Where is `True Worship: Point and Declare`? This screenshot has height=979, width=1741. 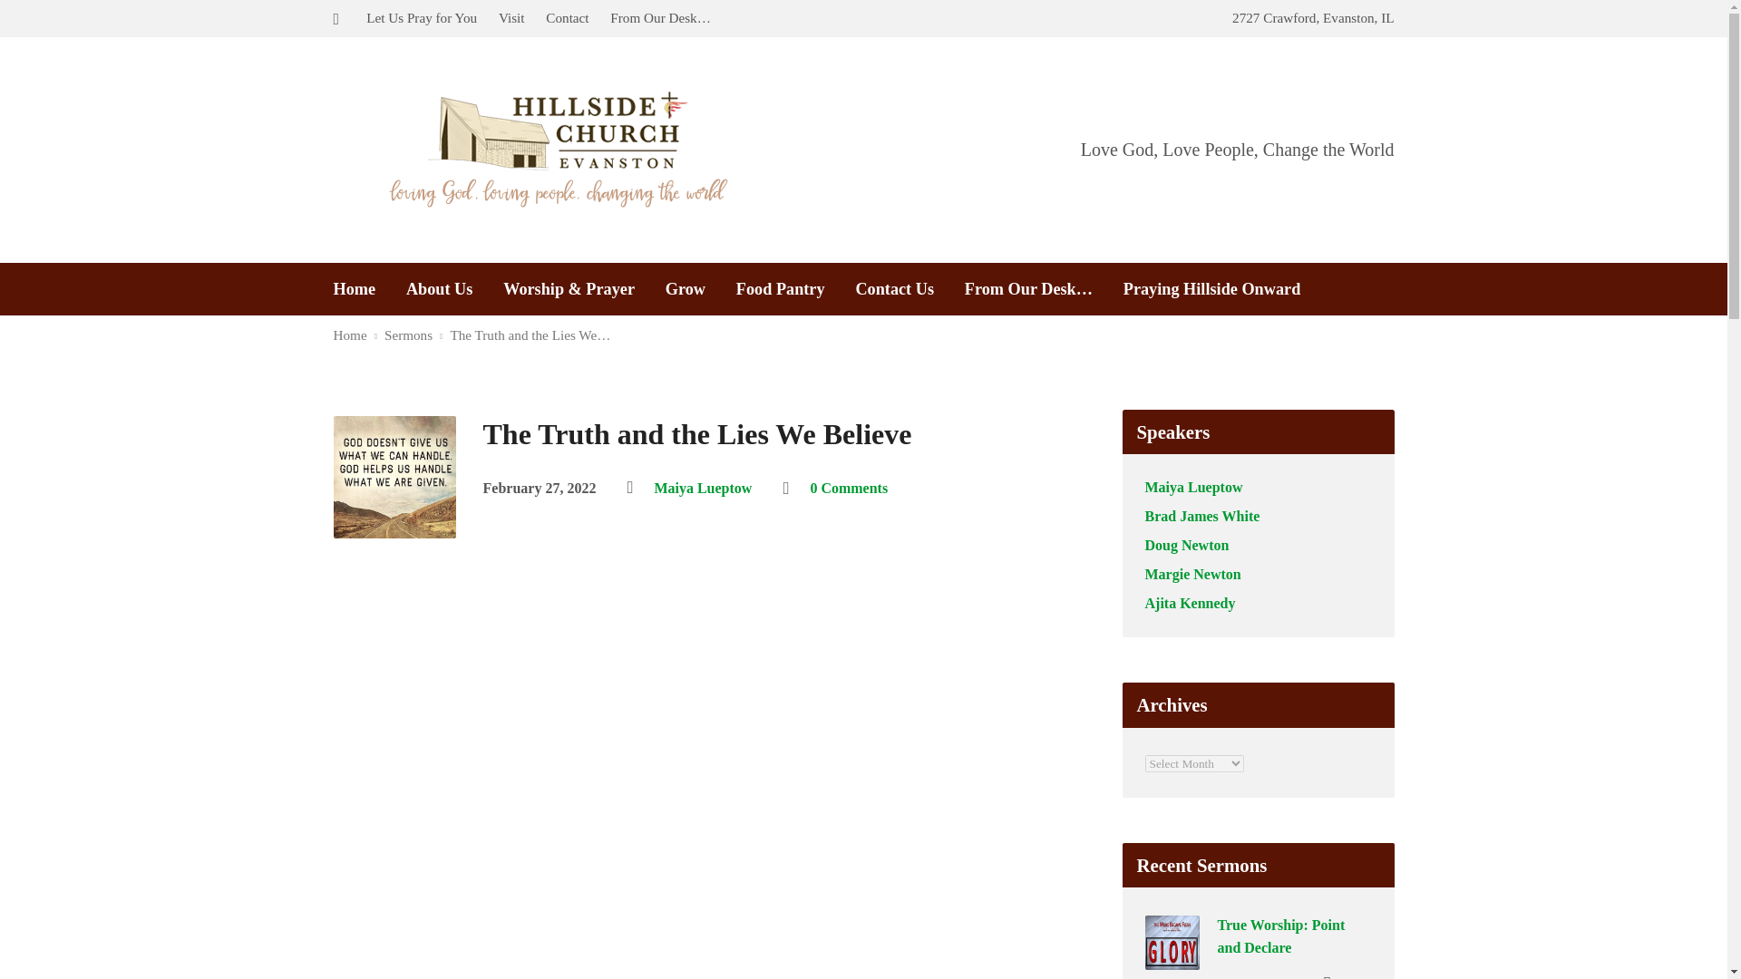 True Worship: Point and Declare is located at coordinates (1172, 957).